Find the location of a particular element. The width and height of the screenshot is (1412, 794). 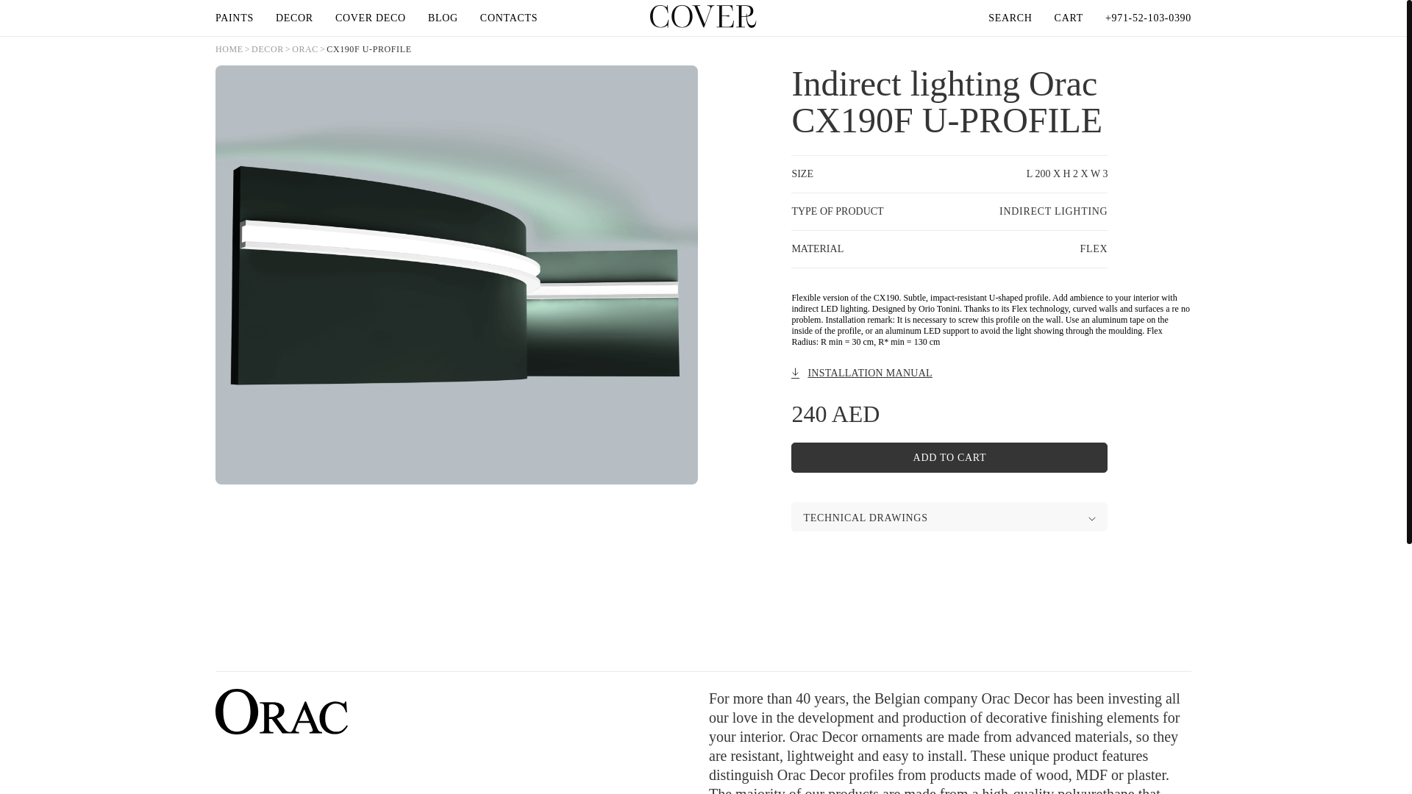

SEARCH is located at coordinates (1010, 18).